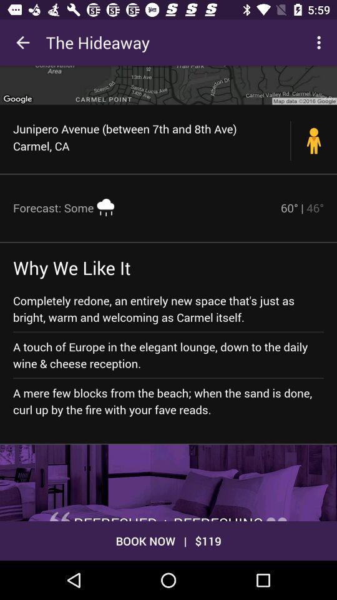 The height and width of the screenshot is (600, 337). What do you see at coordinates (168, 309) in the screenshot?
I see `press the item below the why we like icon` at bounding box center [168, 309].